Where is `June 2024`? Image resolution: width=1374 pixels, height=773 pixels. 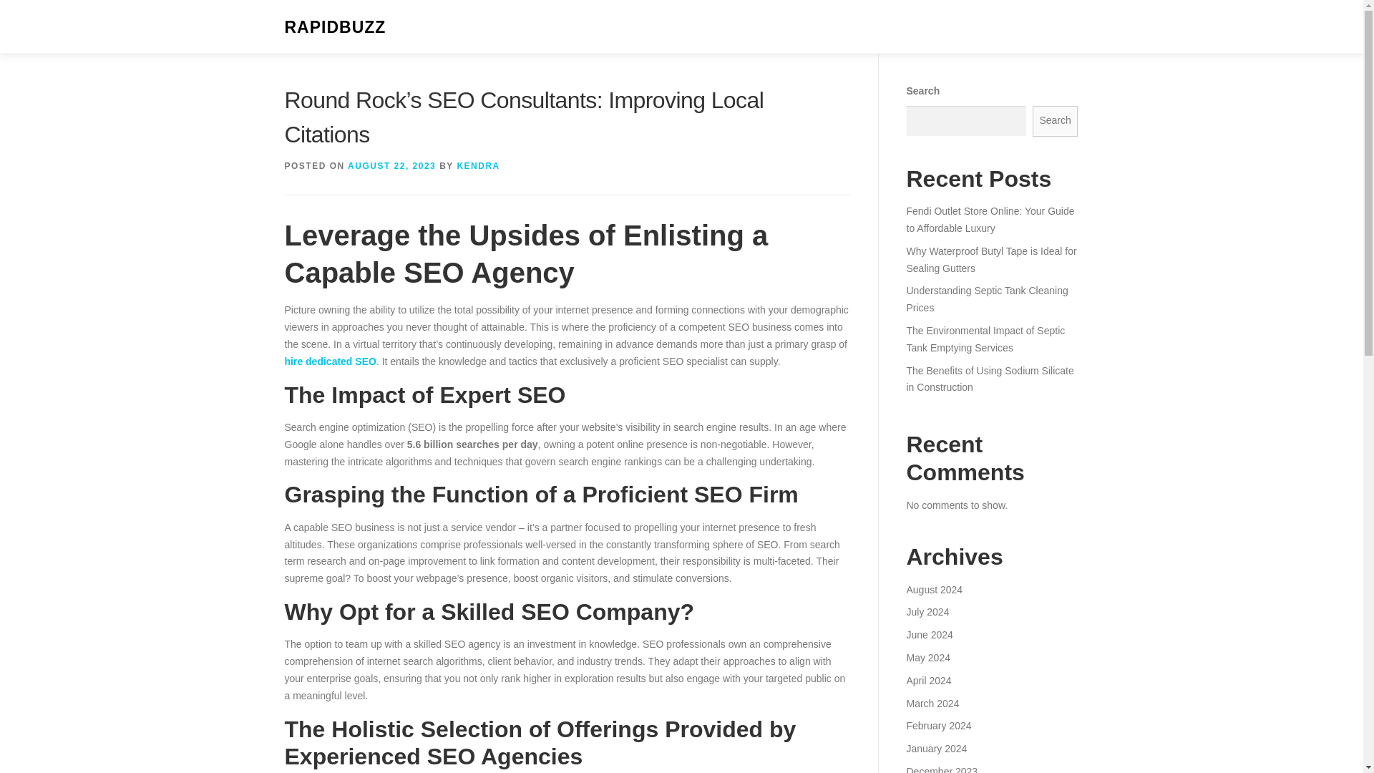 June 2024 is located at coordinates (929, 635).